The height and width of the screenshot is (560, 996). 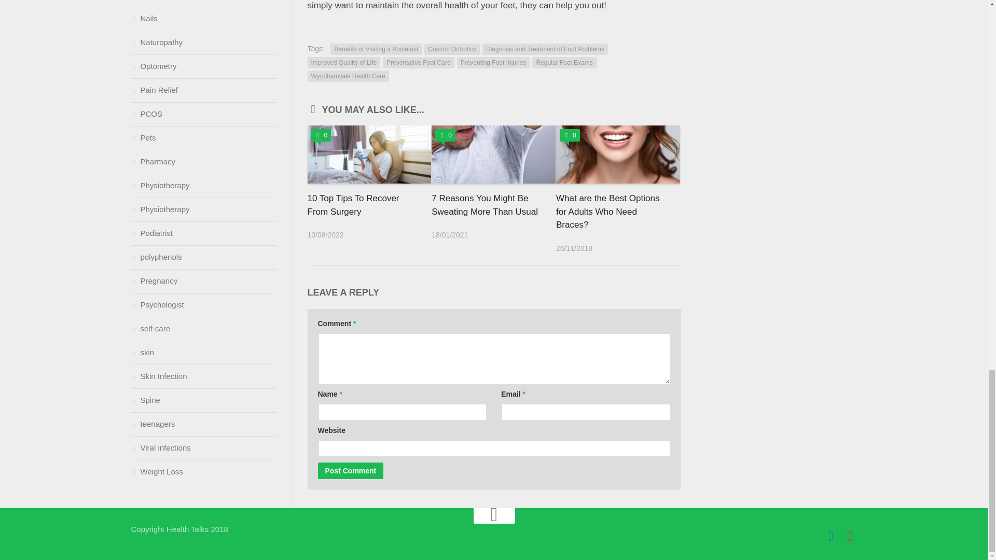 What do you see at coordinates (493, 62) in the screenshot?
I see `Preventing Foot Injuries` at bounding box center [493, 62].